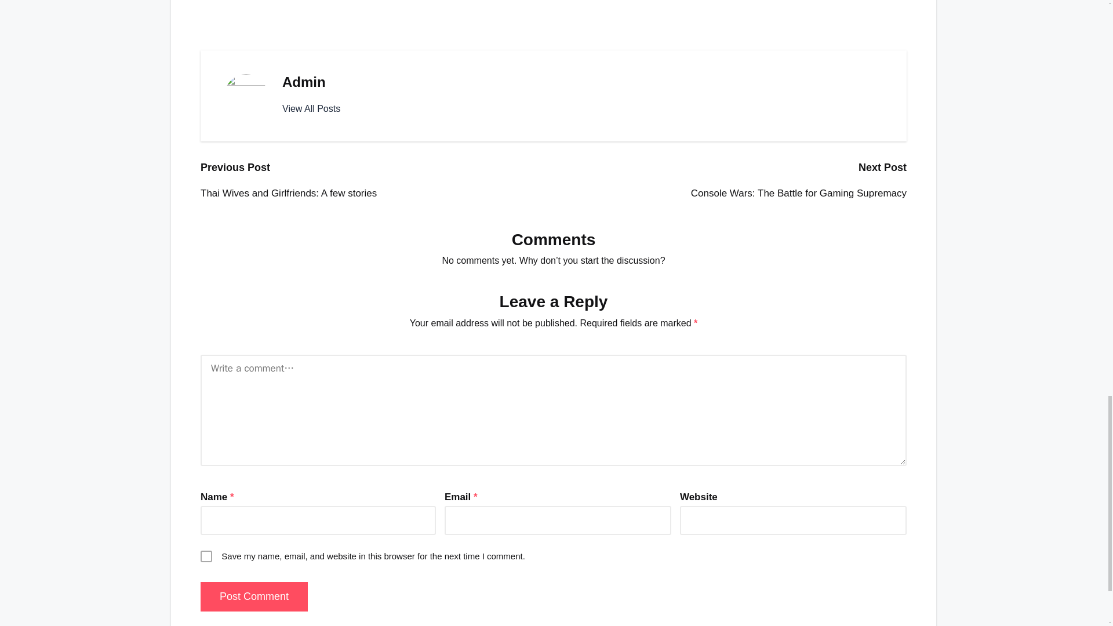 The height and width of the screenshot is (626, 1113). I want to click on View All Posts, so click(311, 109).